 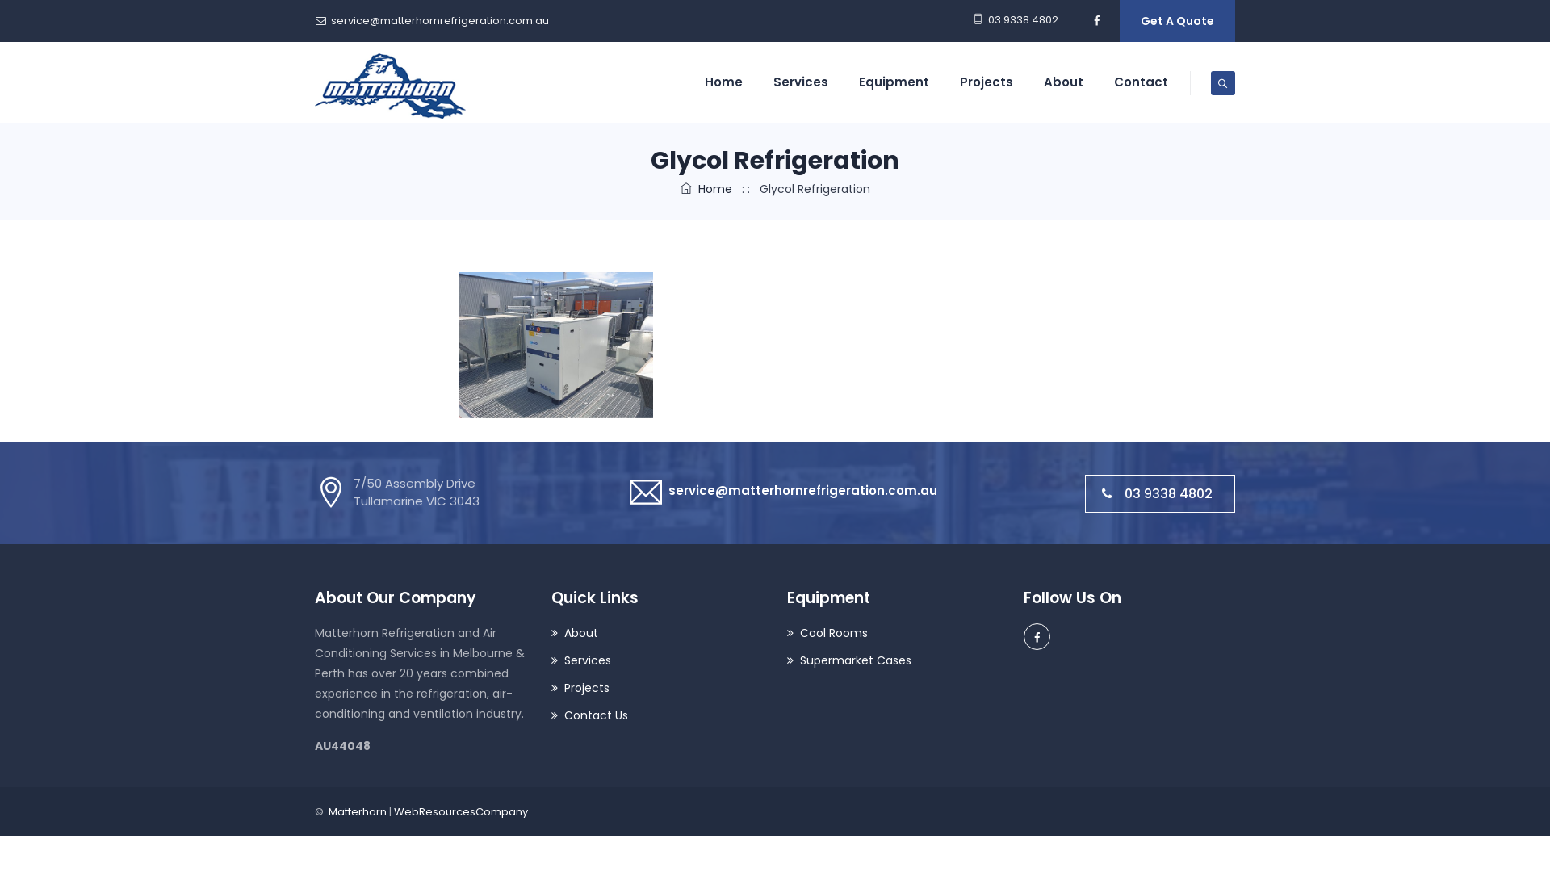 What do you see at coordinates (723, 82) in the screenshot?
I see `Home` at bounding box center [723, 82].